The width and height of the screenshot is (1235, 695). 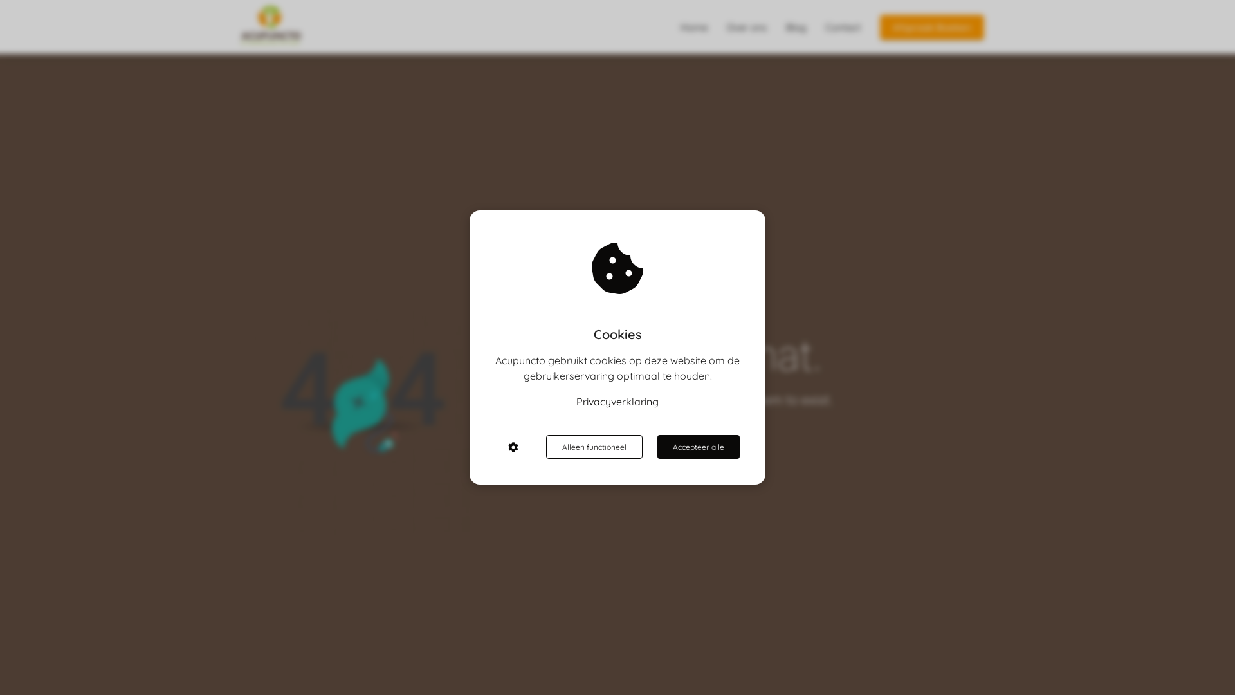 What do you see at coordinates (843, 27) in the screenshot?
I see `Contact` at bounding box center [843, 27].